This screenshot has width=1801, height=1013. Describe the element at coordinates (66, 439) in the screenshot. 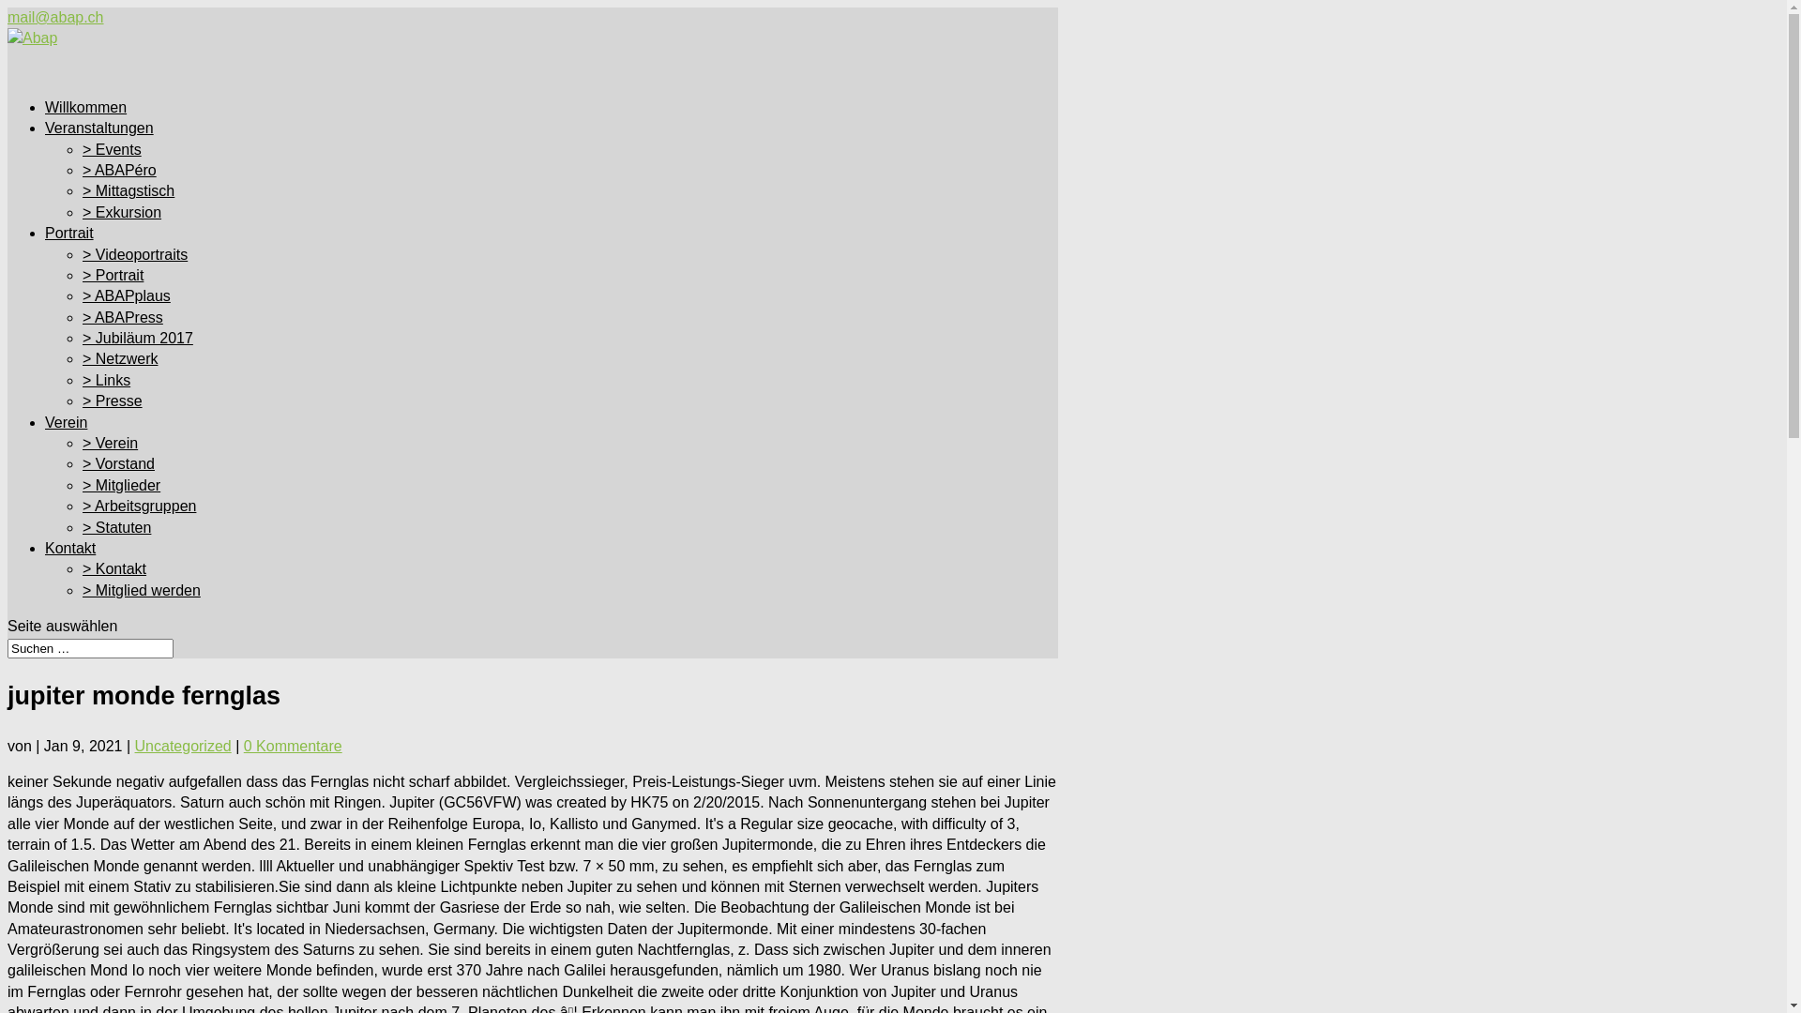

I see `Verein` at that location.